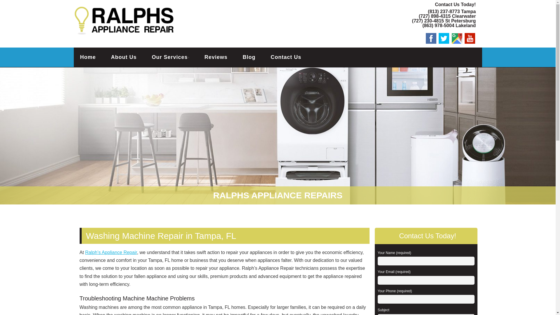  I want to click on Ralphs Appliance Repairs, so click(164, 14).